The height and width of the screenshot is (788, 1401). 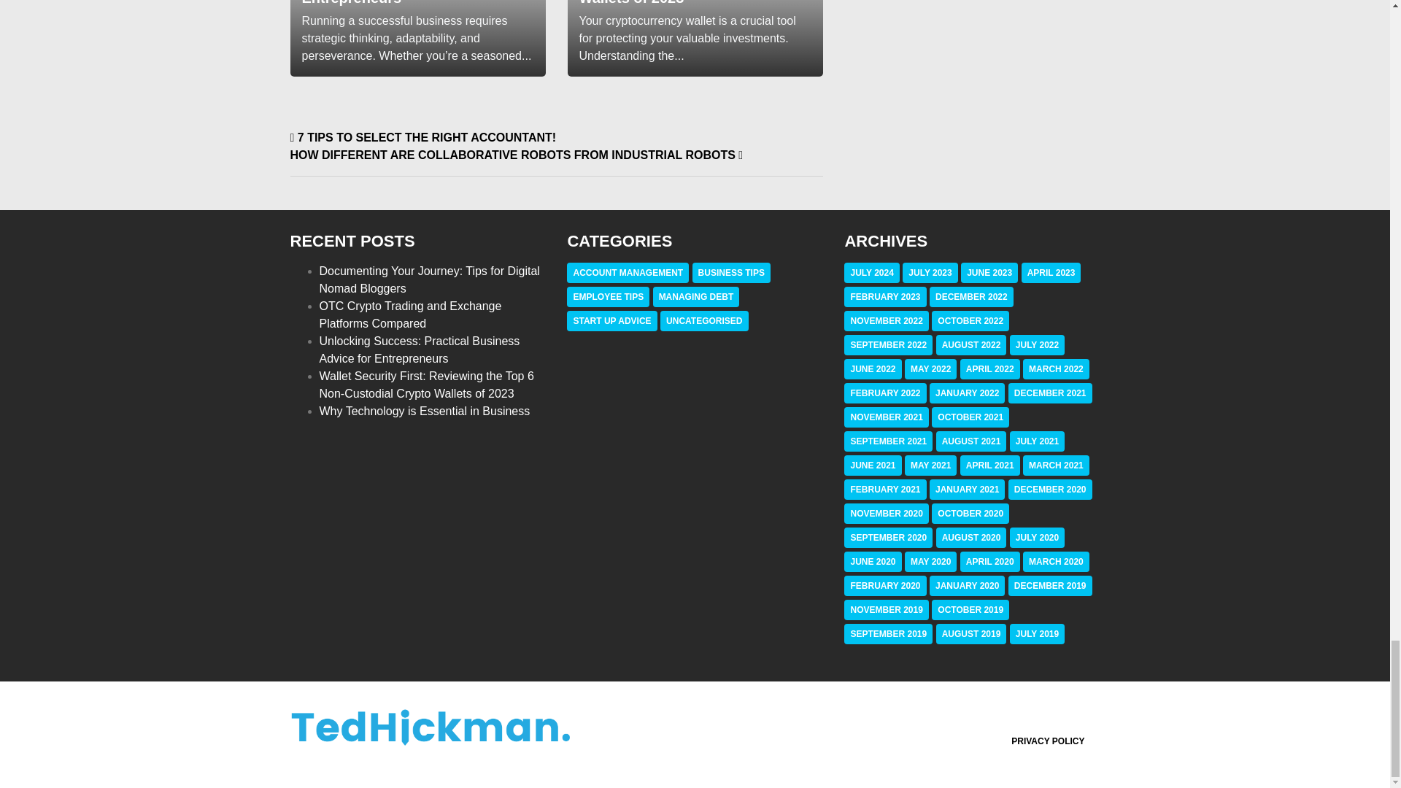 I want to click on BUSINESS TIPS, so click(x=731, y=273).